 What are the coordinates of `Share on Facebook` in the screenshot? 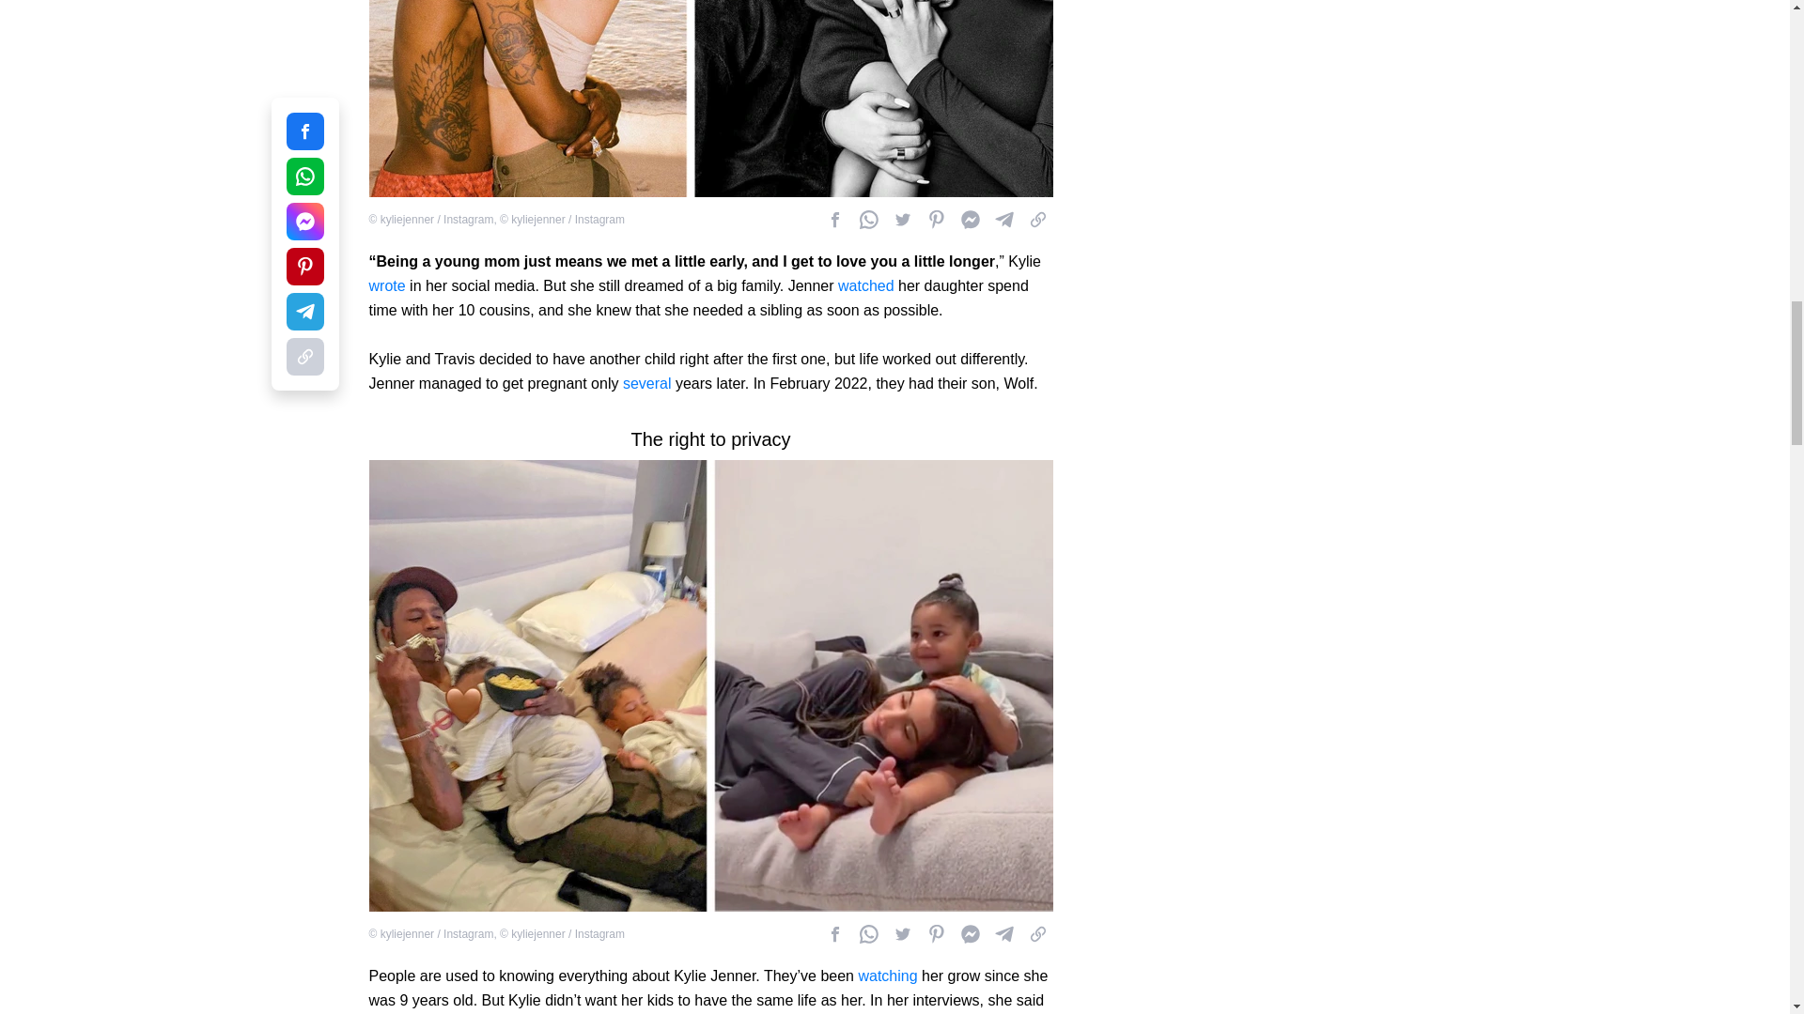 It's located at (834, 220).